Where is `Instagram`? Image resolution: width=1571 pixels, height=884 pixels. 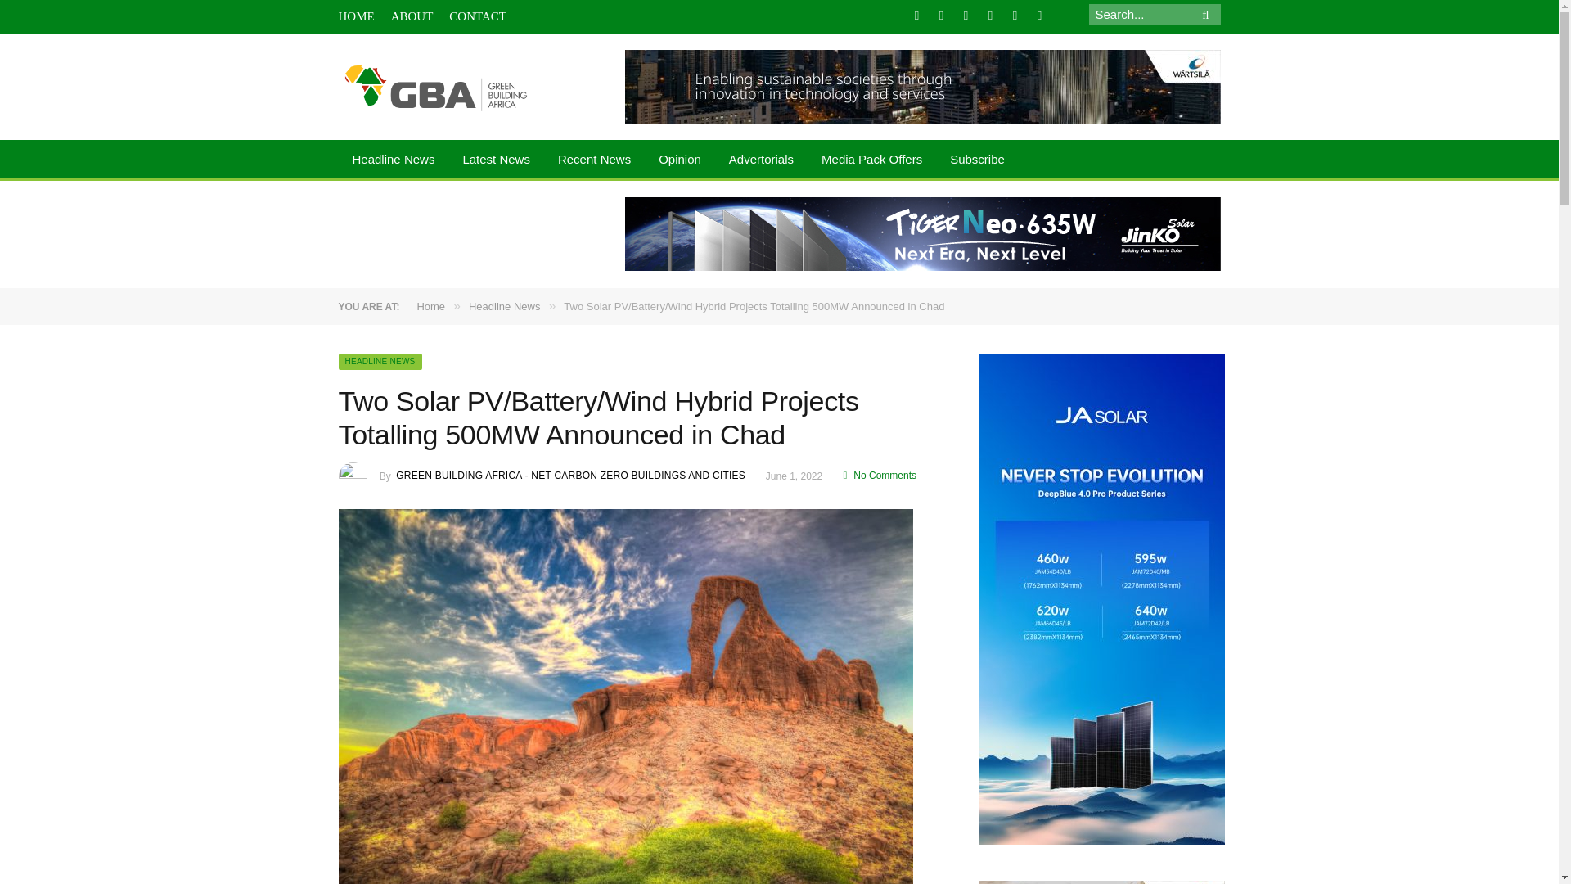
Instagram is located at coordinates (990, 15).